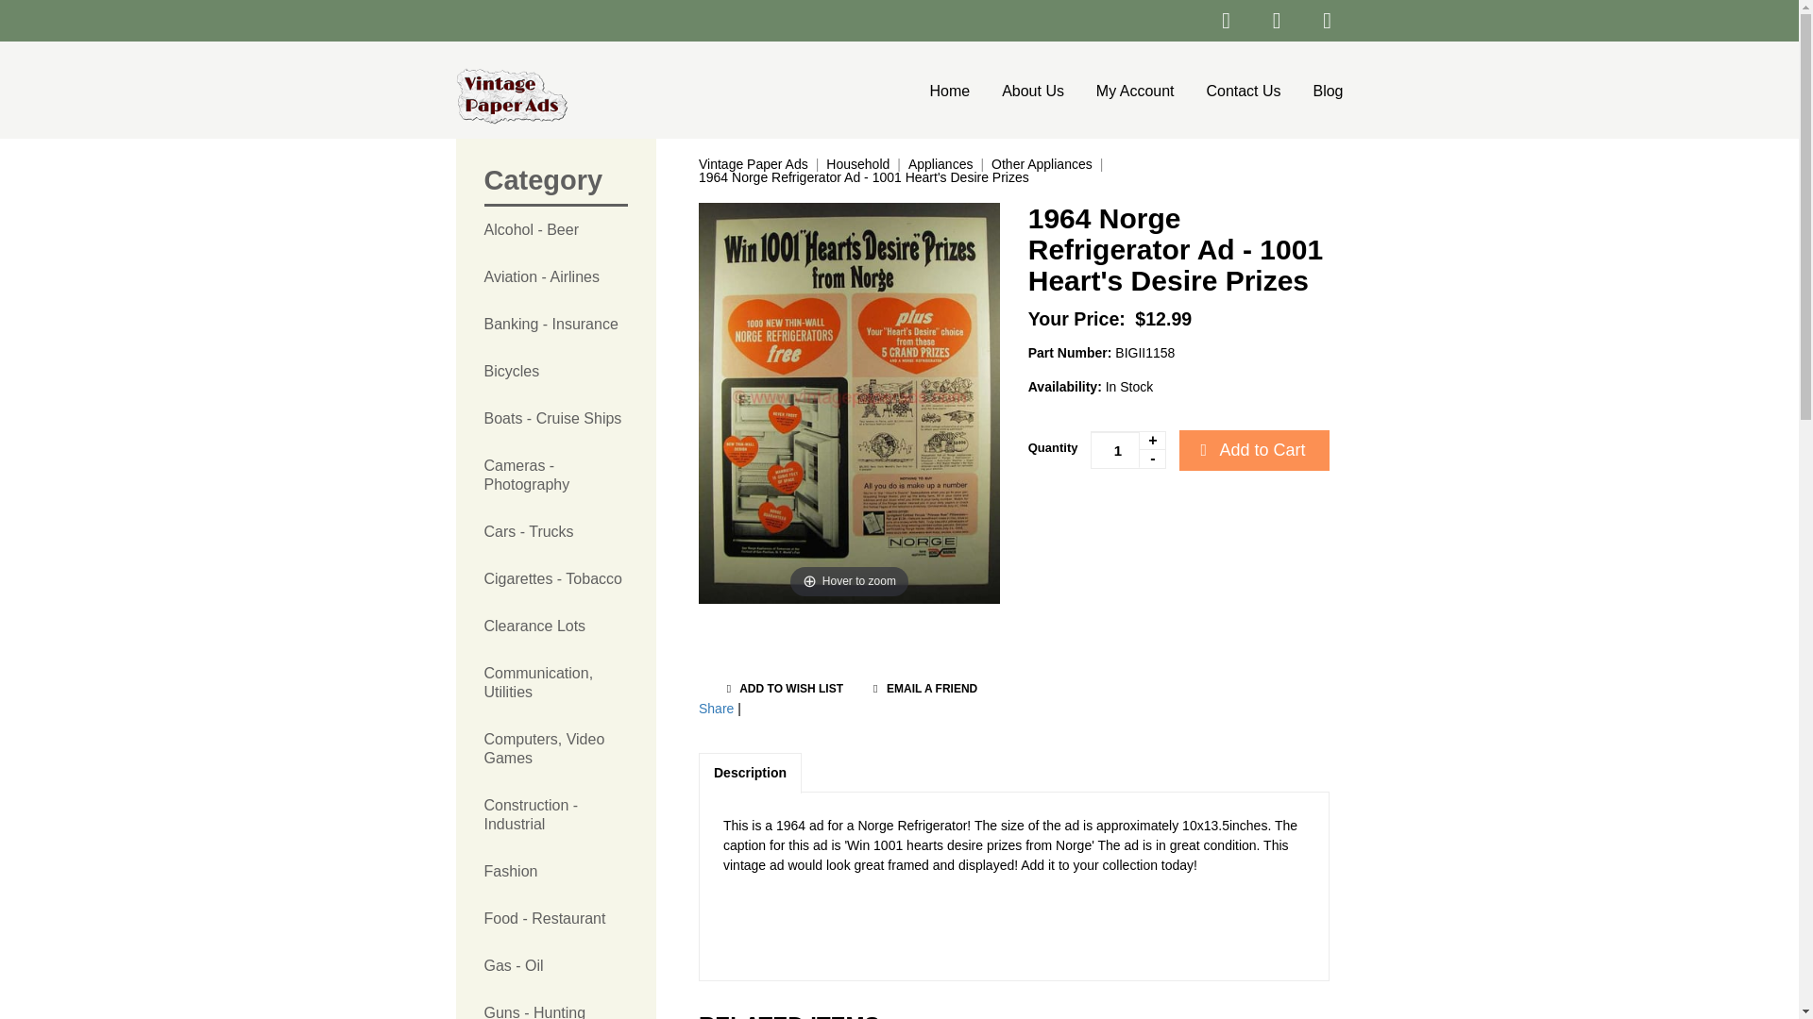  What do you see at coordinates (555, 683) in the screenshot?
I see `Communication, Utilities` at bounding box center [555, 683].